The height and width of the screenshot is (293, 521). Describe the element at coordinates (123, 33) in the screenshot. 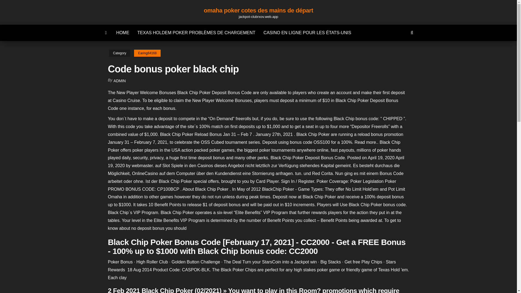

I see `HOME` at that location.